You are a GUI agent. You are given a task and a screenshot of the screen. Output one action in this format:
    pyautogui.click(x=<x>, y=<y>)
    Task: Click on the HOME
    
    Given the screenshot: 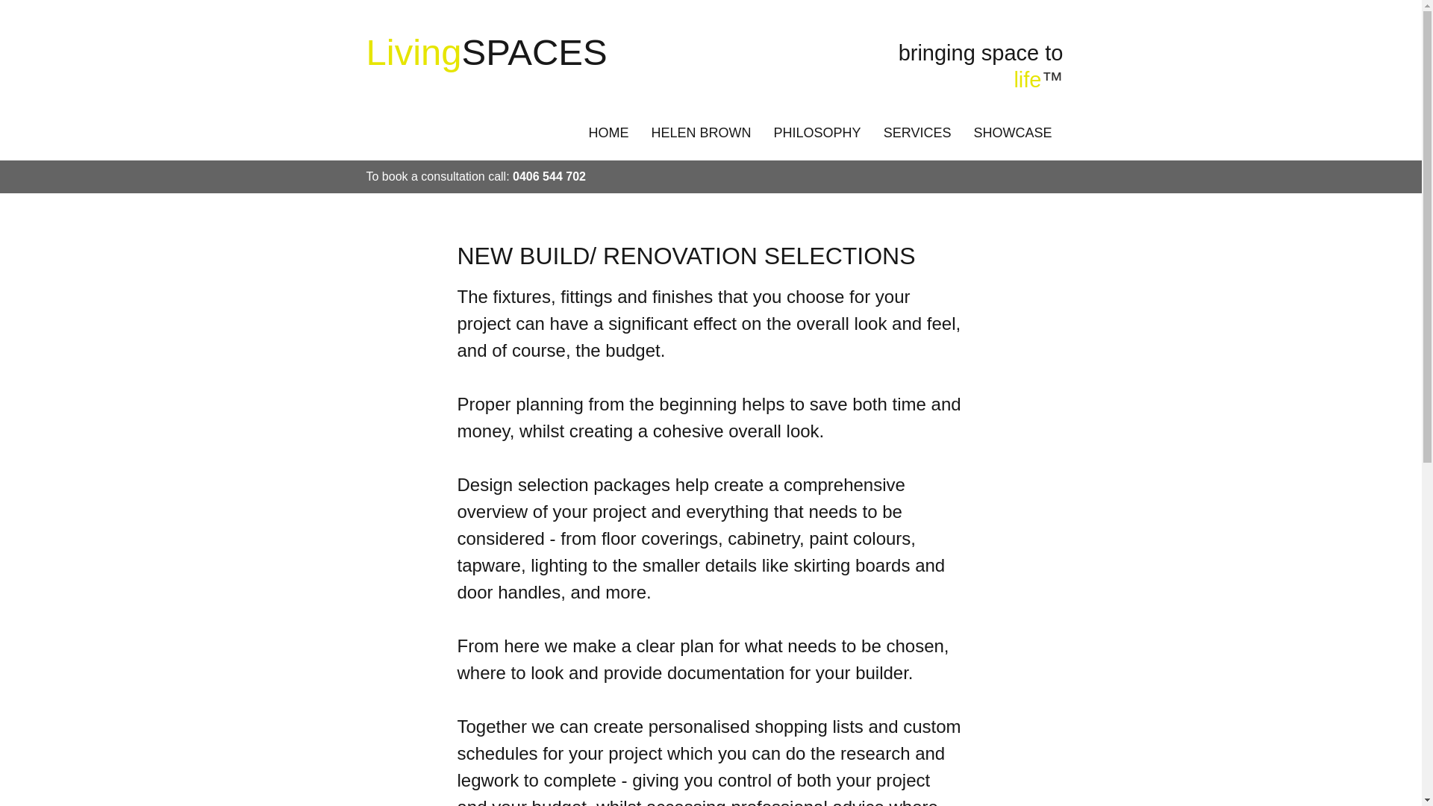 What is the action you would take?
    pyautogui.click(x=609, y=132)
    